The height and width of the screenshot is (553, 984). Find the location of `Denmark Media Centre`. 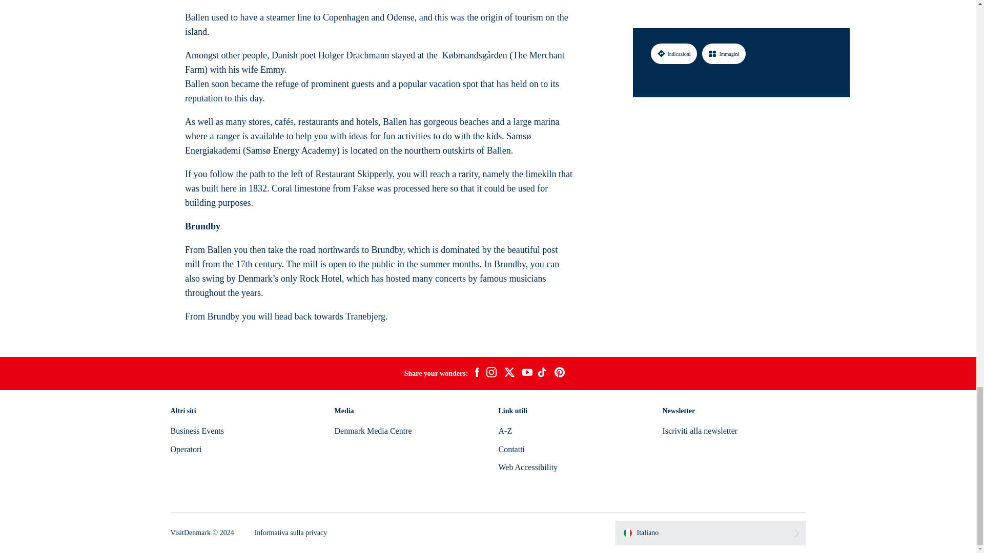

Denmark Media Centre is located at coordinates (373, 430).